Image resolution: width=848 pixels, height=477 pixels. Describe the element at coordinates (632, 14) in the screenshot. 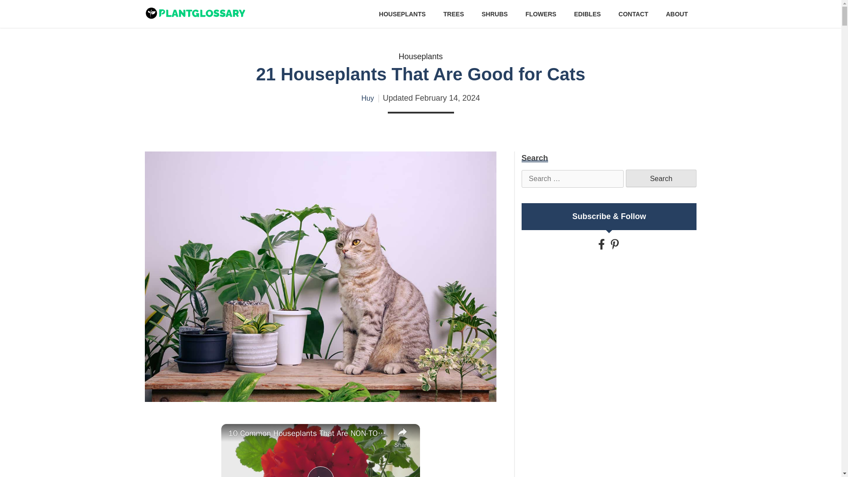

I see `CONTACT` at that location.